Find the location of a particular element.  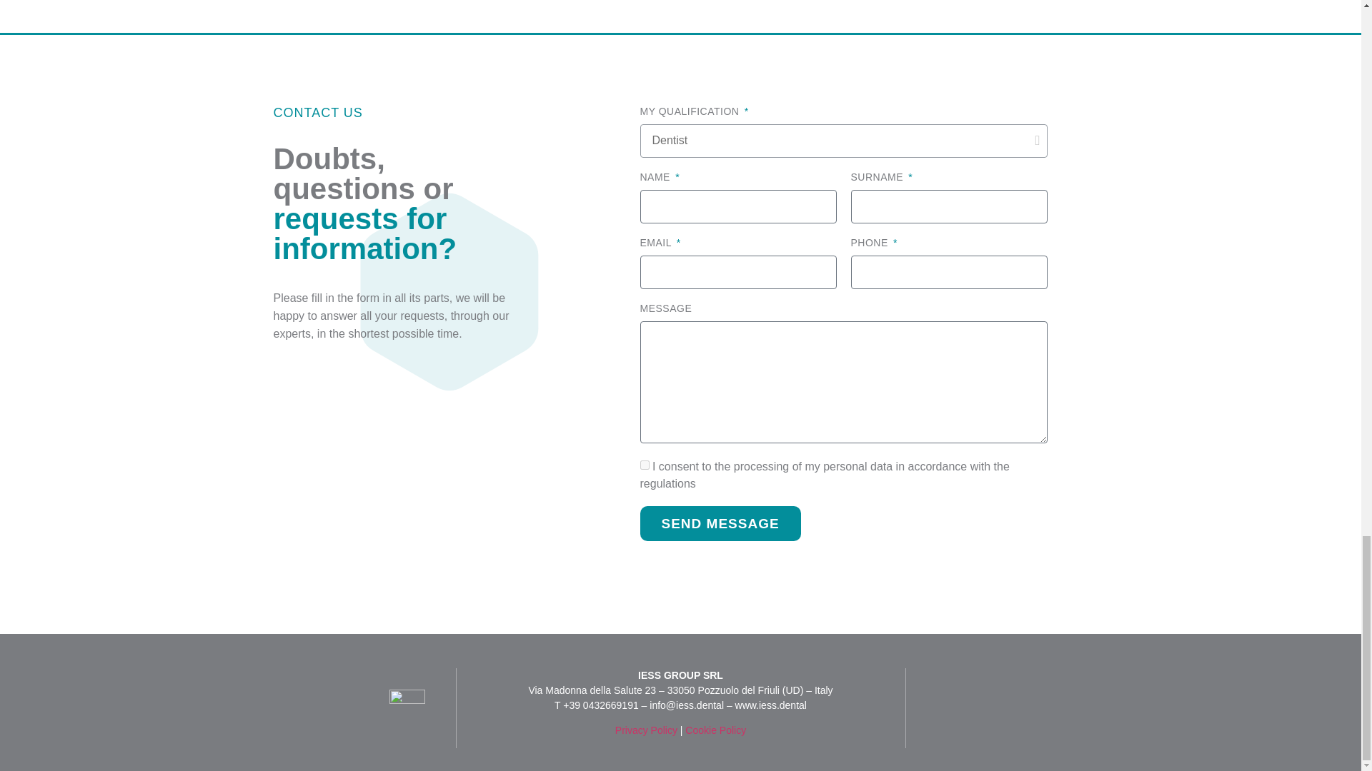

Cookie Policy  is located at coordinates (715, 730).